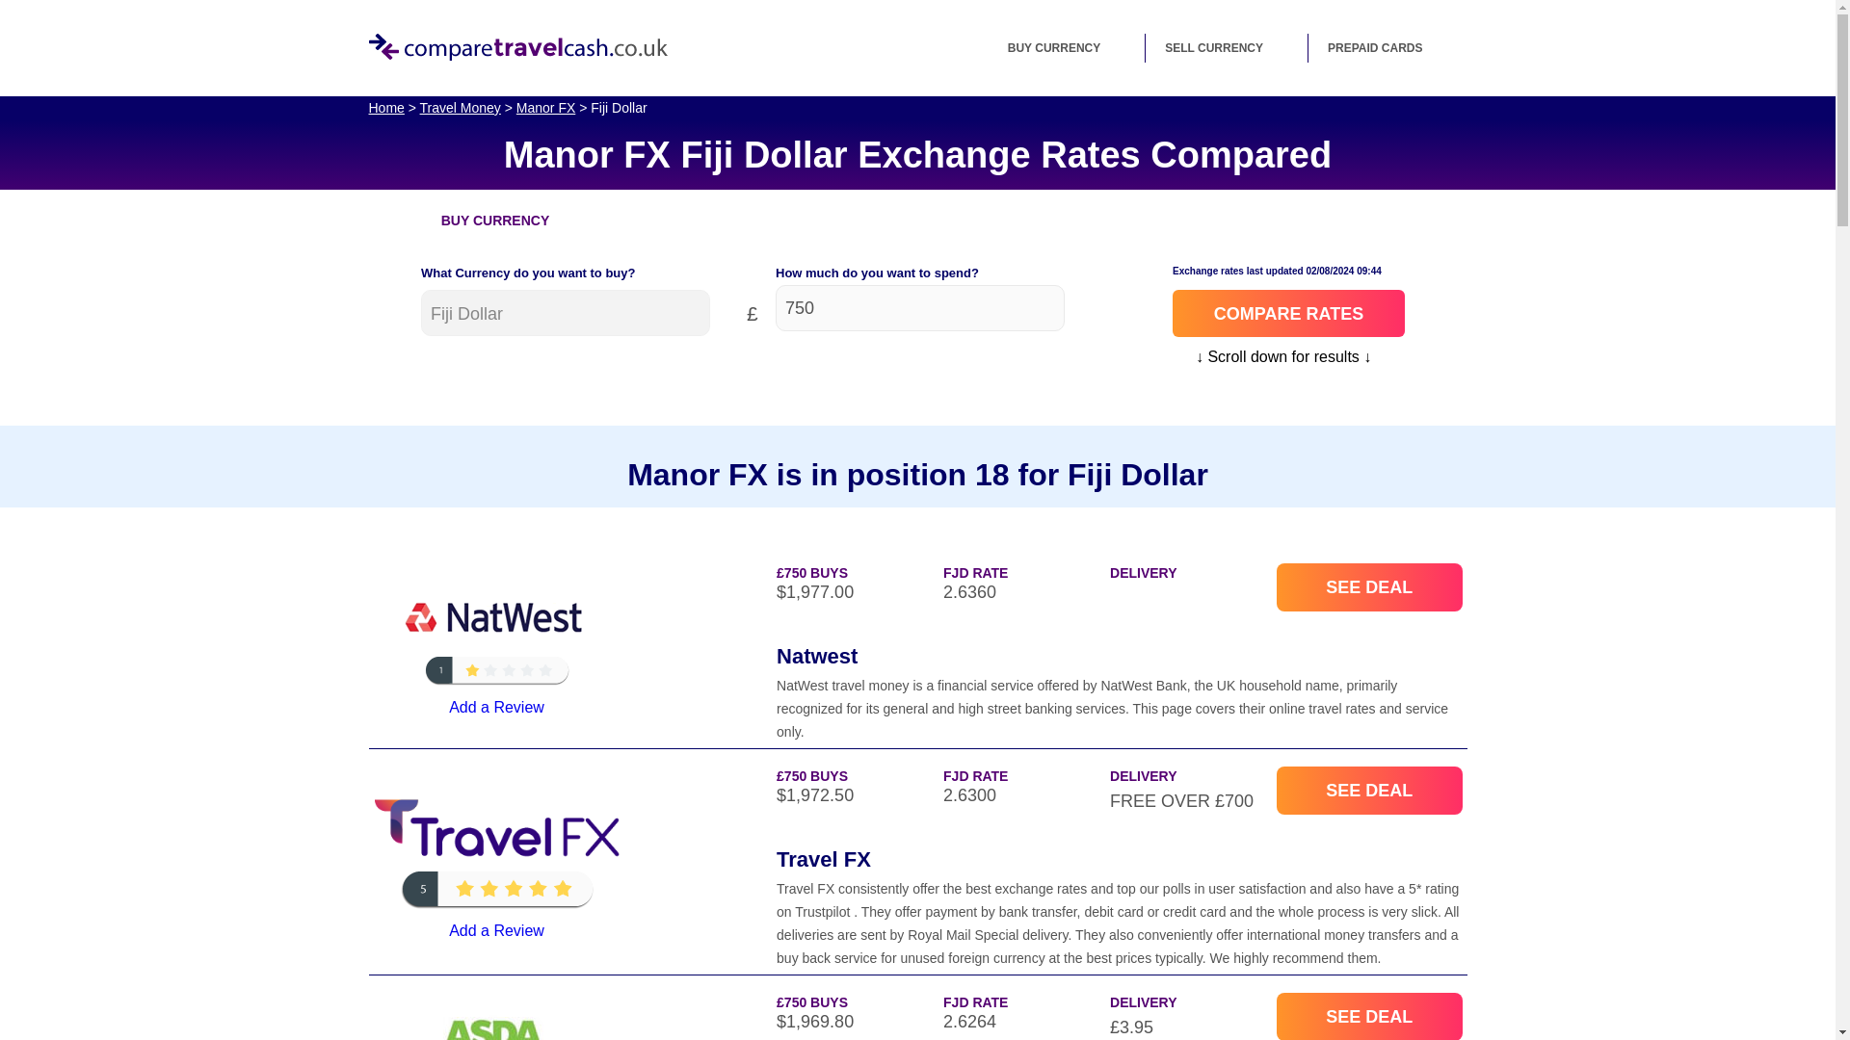  Describe the element at coordinates (1066, 47) in the screenshot. I see `buy travel money` at that location.